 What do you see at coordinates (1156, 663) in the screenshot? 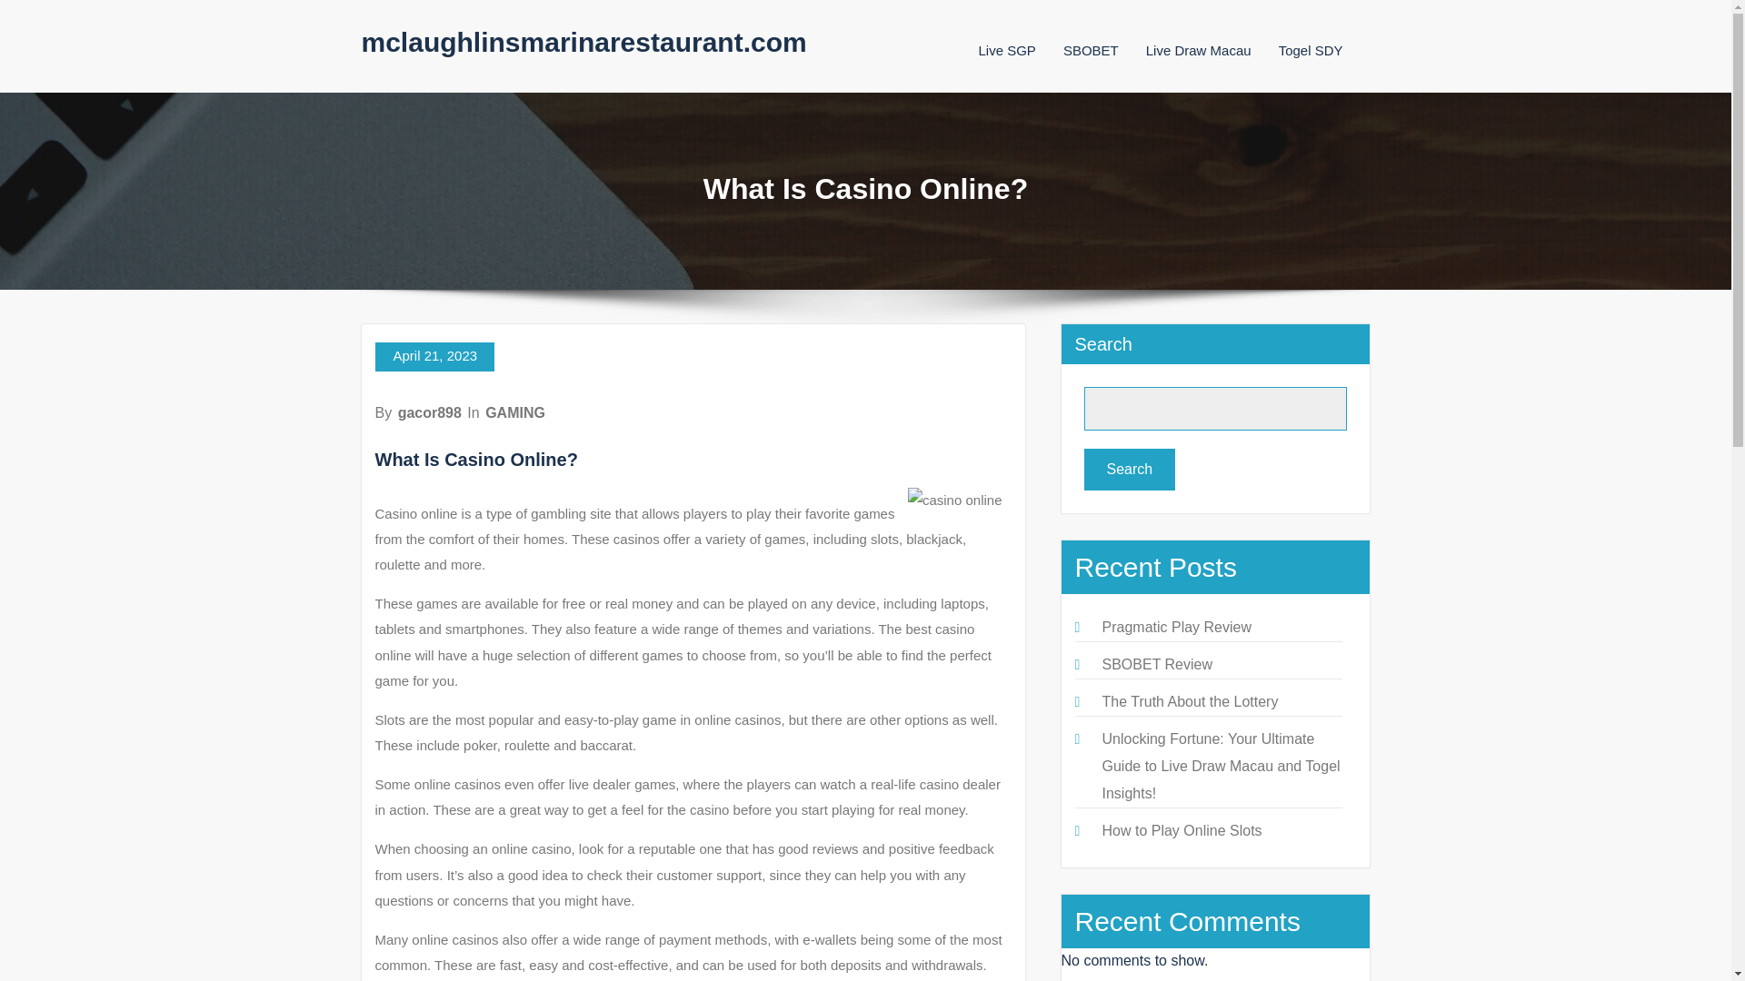
I see `SBOBET Review` at bounding box center [1156, 663].